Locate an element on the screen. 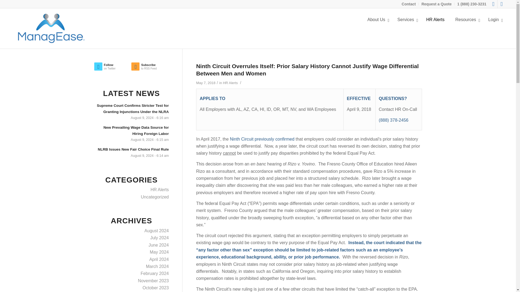 Image resolution: width=520 pixels, height=292 pixels. Twitter is located at coordinates (436, 4).